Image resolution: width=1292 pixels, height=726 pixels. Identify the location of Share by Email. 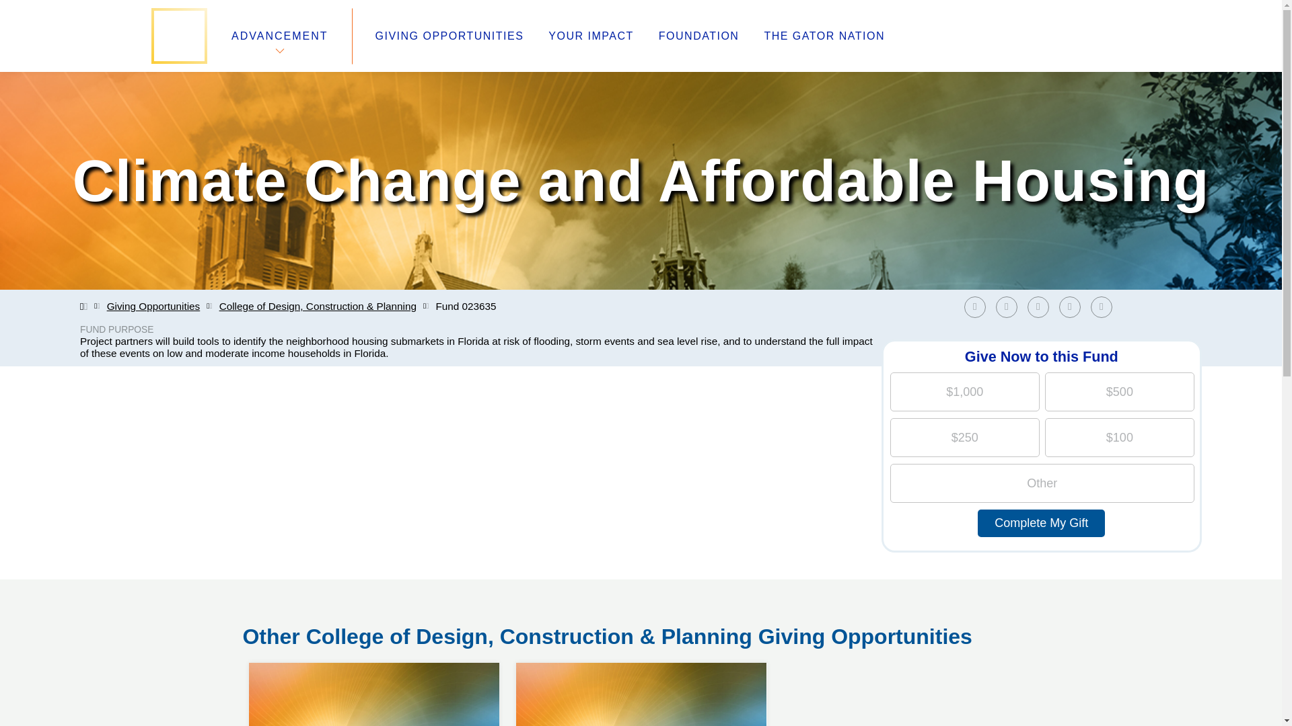
(1104, 307).